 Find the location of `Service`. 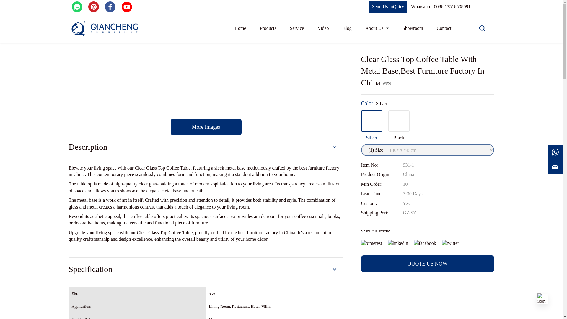

Service is located at coordinates (297, 28).